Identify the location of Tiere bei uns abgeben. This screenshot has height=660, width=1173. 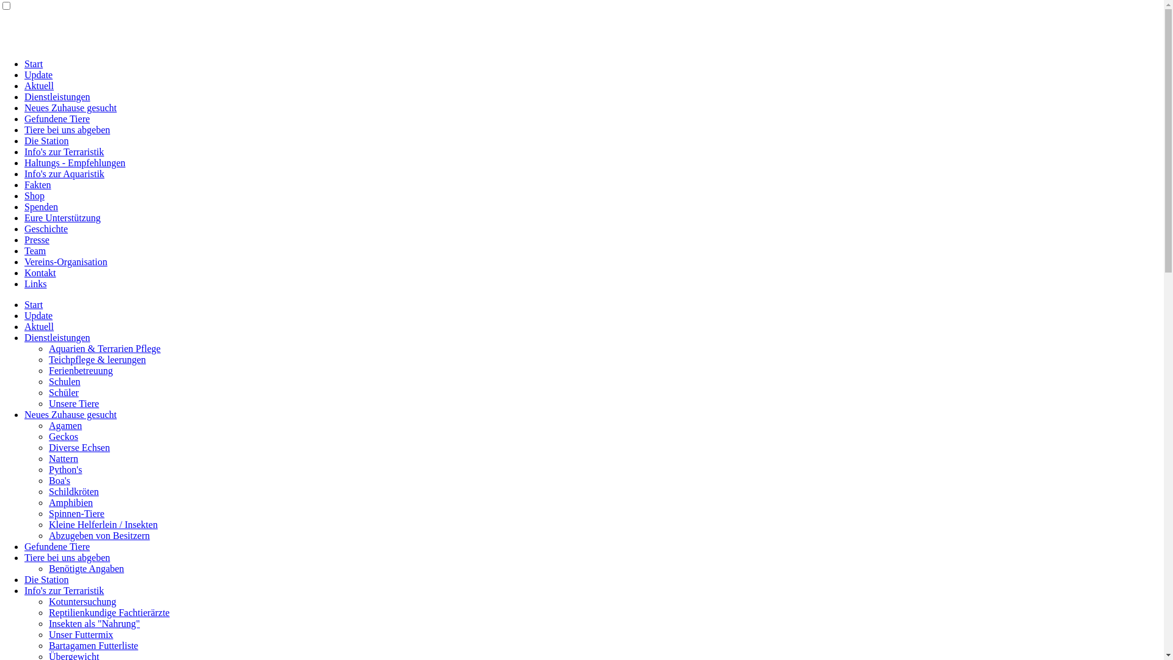
(67, 130).